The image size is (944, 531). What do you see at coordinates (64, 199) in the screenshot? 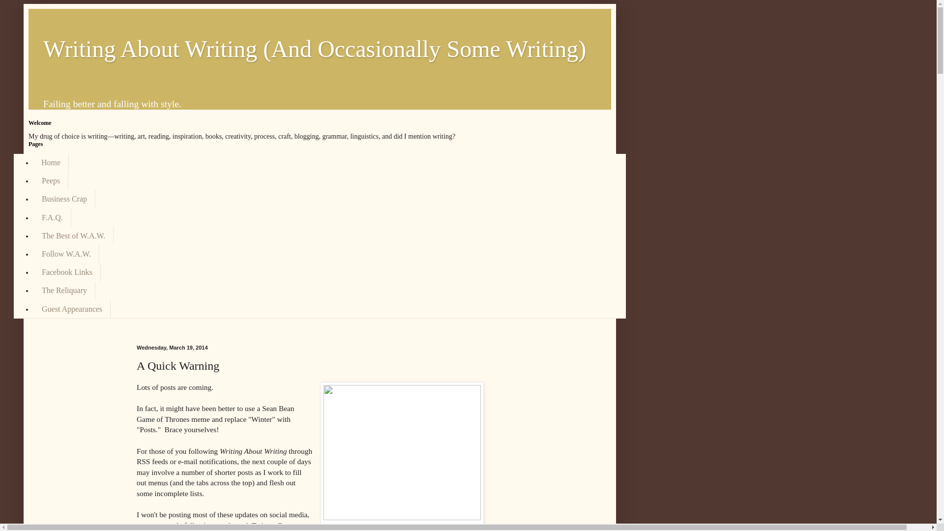
I see `Business Crap` at bounding box center [64, 199].